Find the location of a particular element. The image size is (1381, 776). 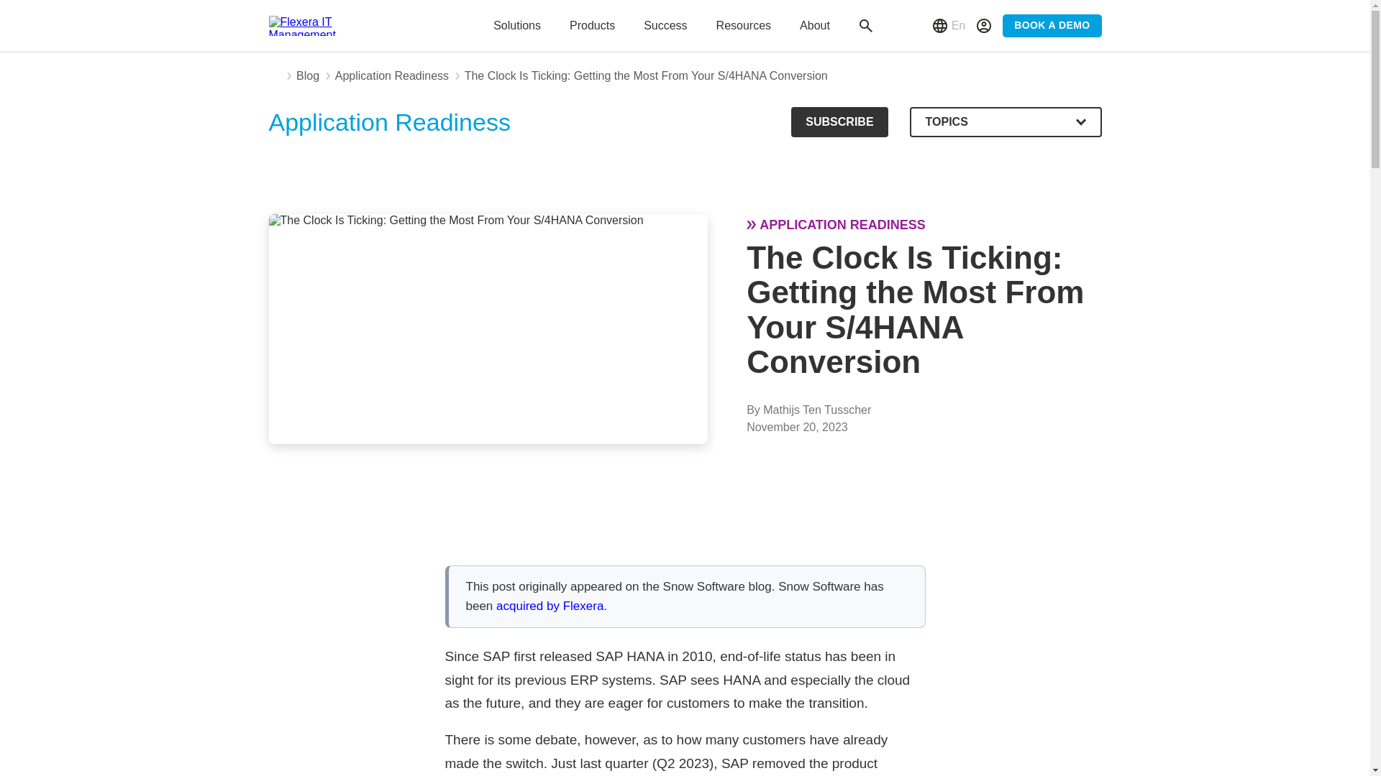

Solutions is located at coordinates (516, 26).